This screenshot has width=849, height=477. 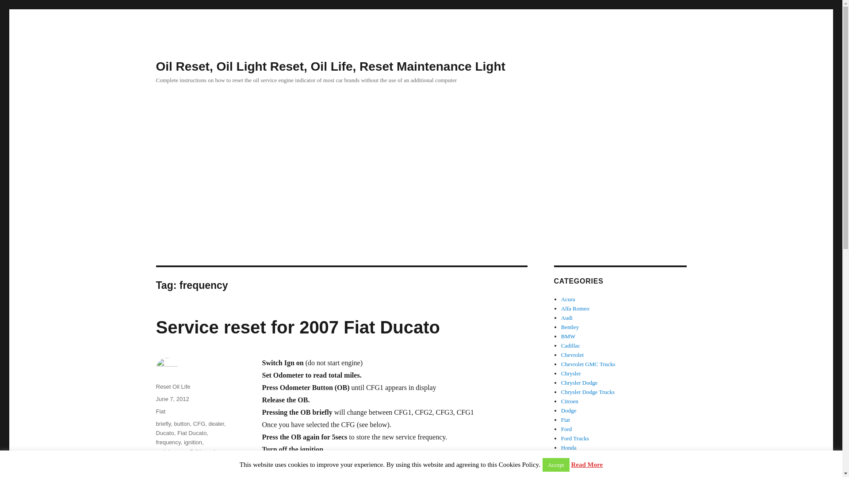 What do you see at coordinates (570, 327) in the screenshot?
I see `Bentley` at bounding box center [570, 327].